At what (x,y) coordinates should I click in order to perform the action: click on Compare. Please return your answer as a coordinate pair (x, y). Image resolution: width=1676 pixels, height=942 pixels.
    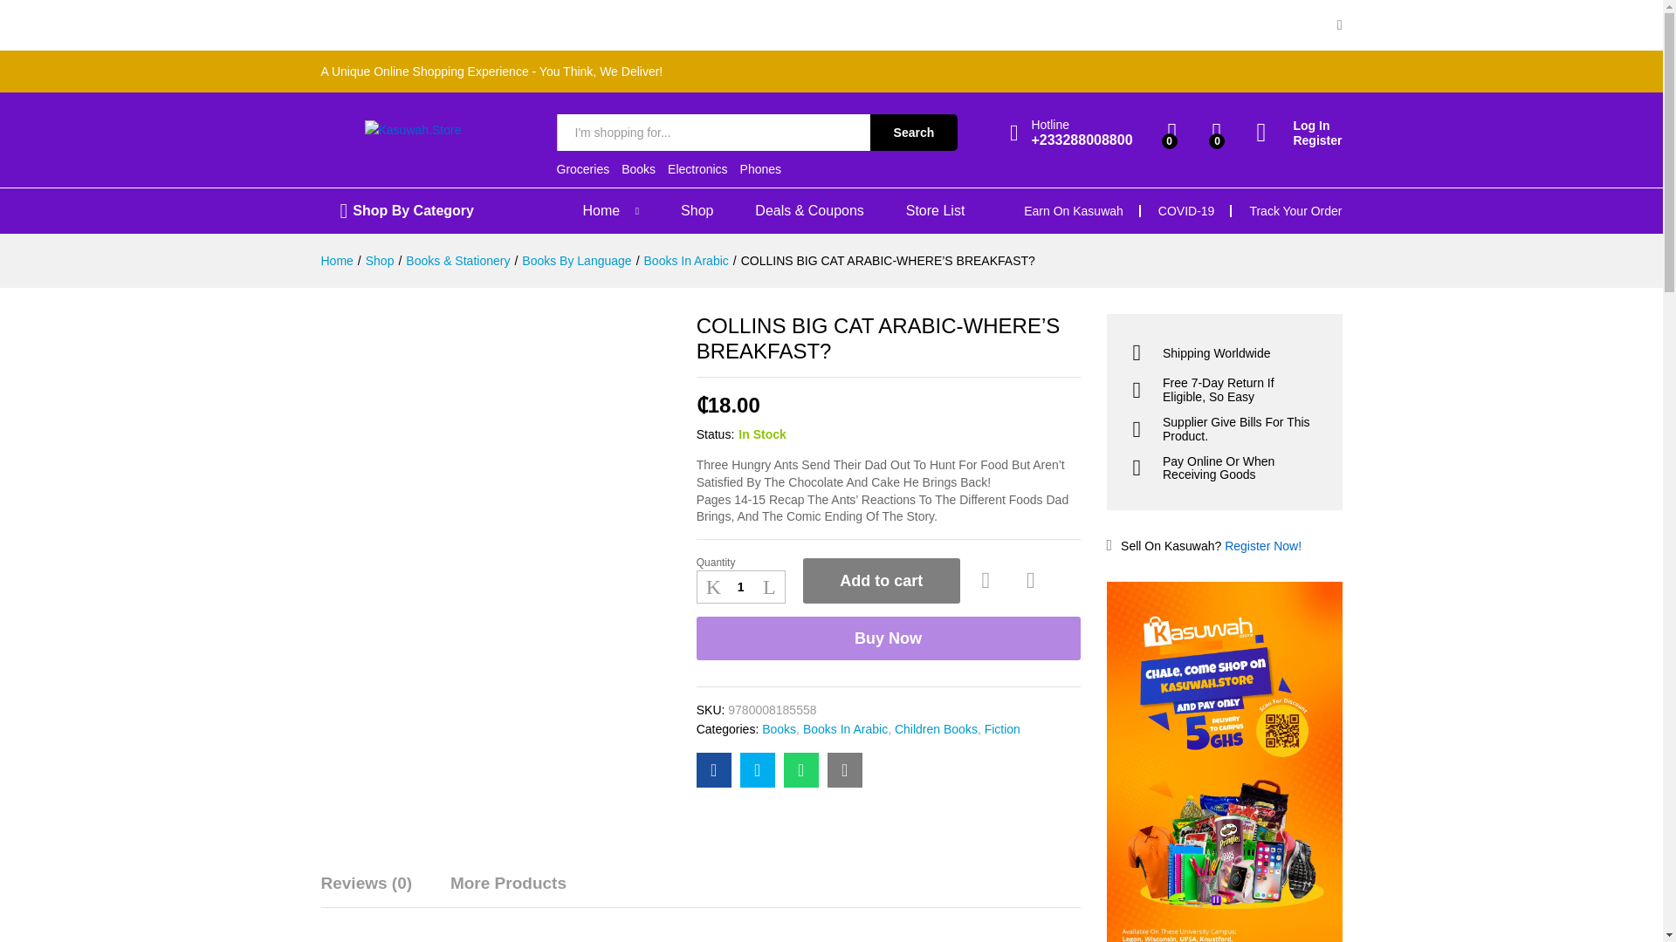
    Looking at the image, I should click on (1030, 581).